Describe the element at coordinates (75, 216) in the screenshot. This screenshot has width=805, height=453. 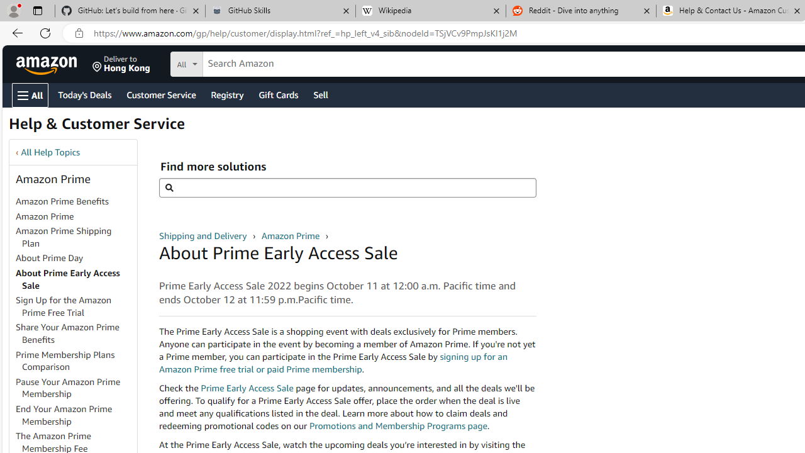
I see `Amazon Prime` at that location.